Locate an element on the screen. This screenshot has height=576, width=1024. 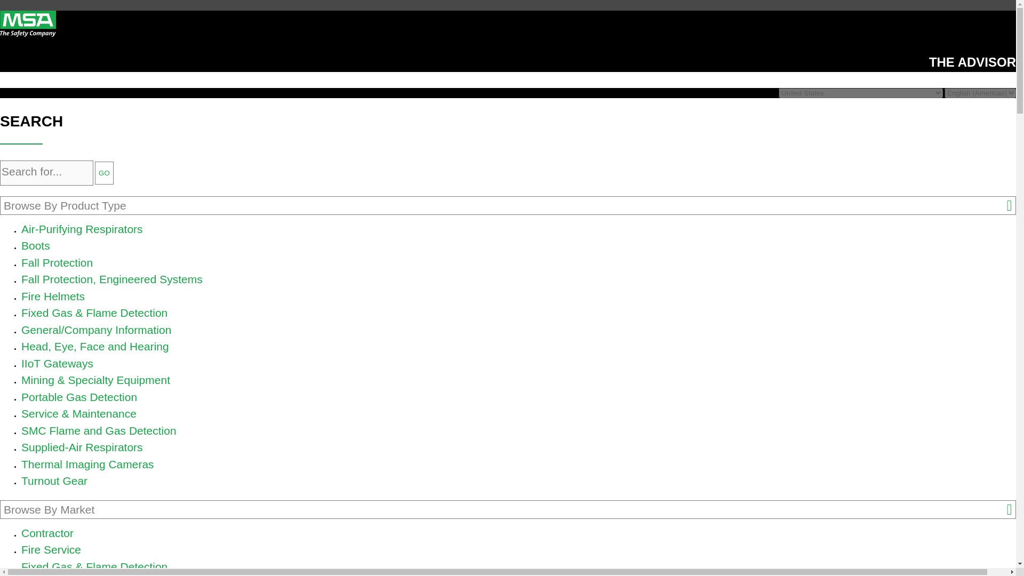
Browse By Market is located at coordinates (508, 510).